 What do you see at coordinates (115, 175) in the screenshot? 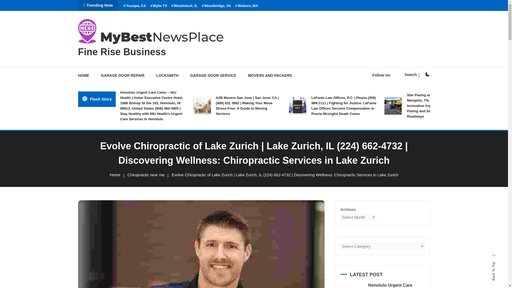
I see `Home` at bounding box center [115, 175].